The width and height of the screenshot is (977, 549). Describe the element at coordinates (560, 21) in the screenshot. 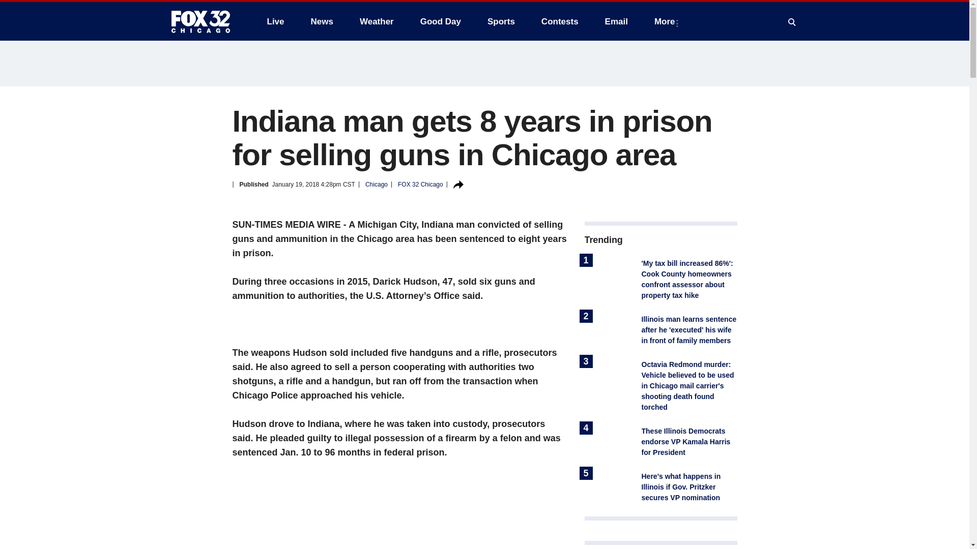

I see `Contests` at that location.